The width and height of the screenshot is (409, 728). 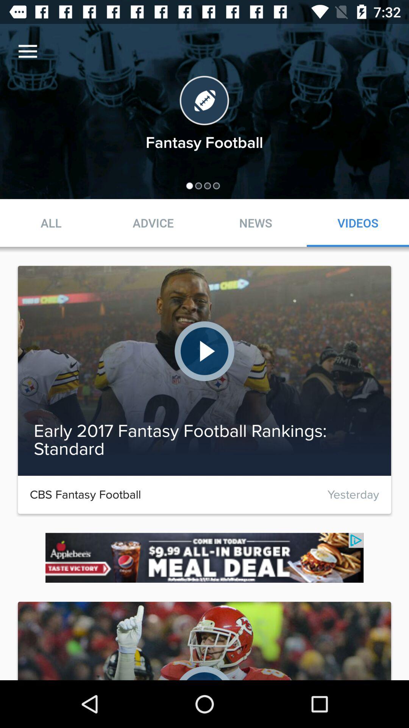 I want to click on click on play icon on top of  early 2017 fantasy football rankings standard, so click(x=204, y=351).